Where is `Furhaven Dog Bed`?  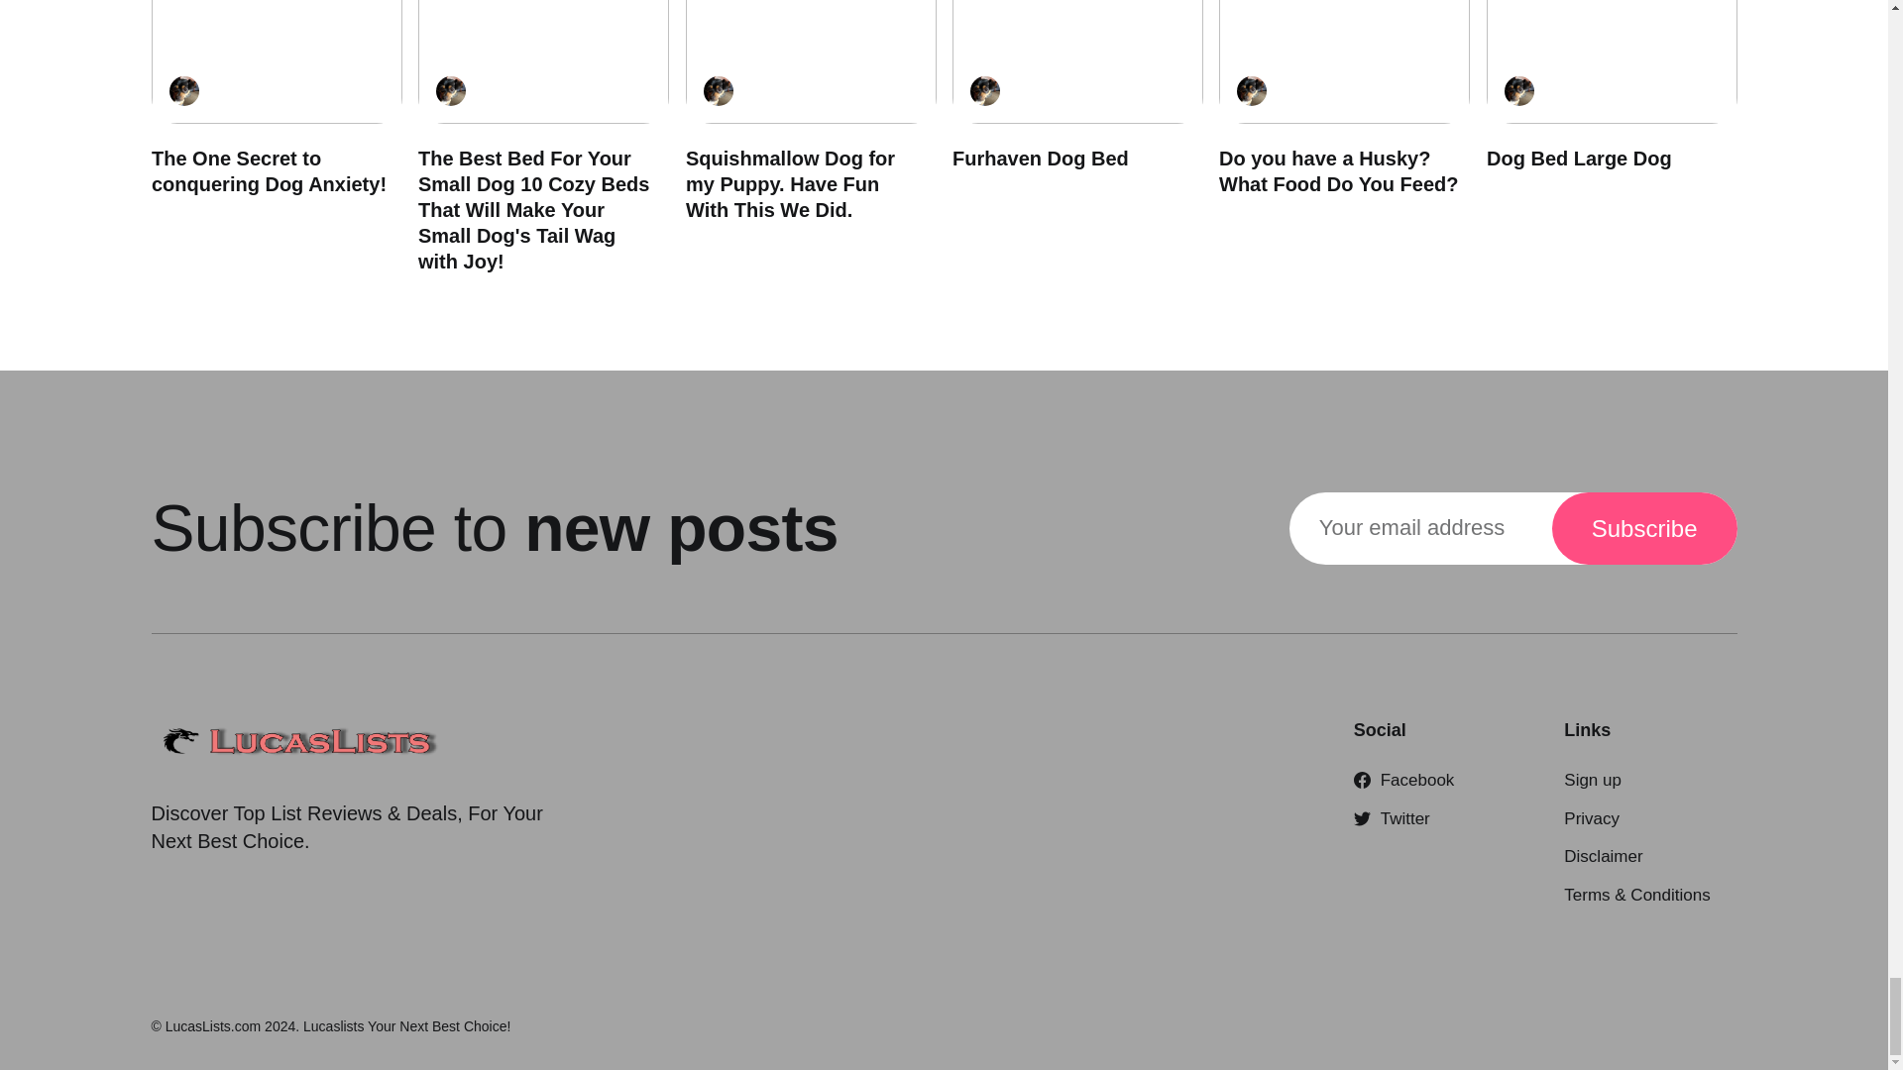
Furhaven Dog Bed is located at coordinates (1040, 159).